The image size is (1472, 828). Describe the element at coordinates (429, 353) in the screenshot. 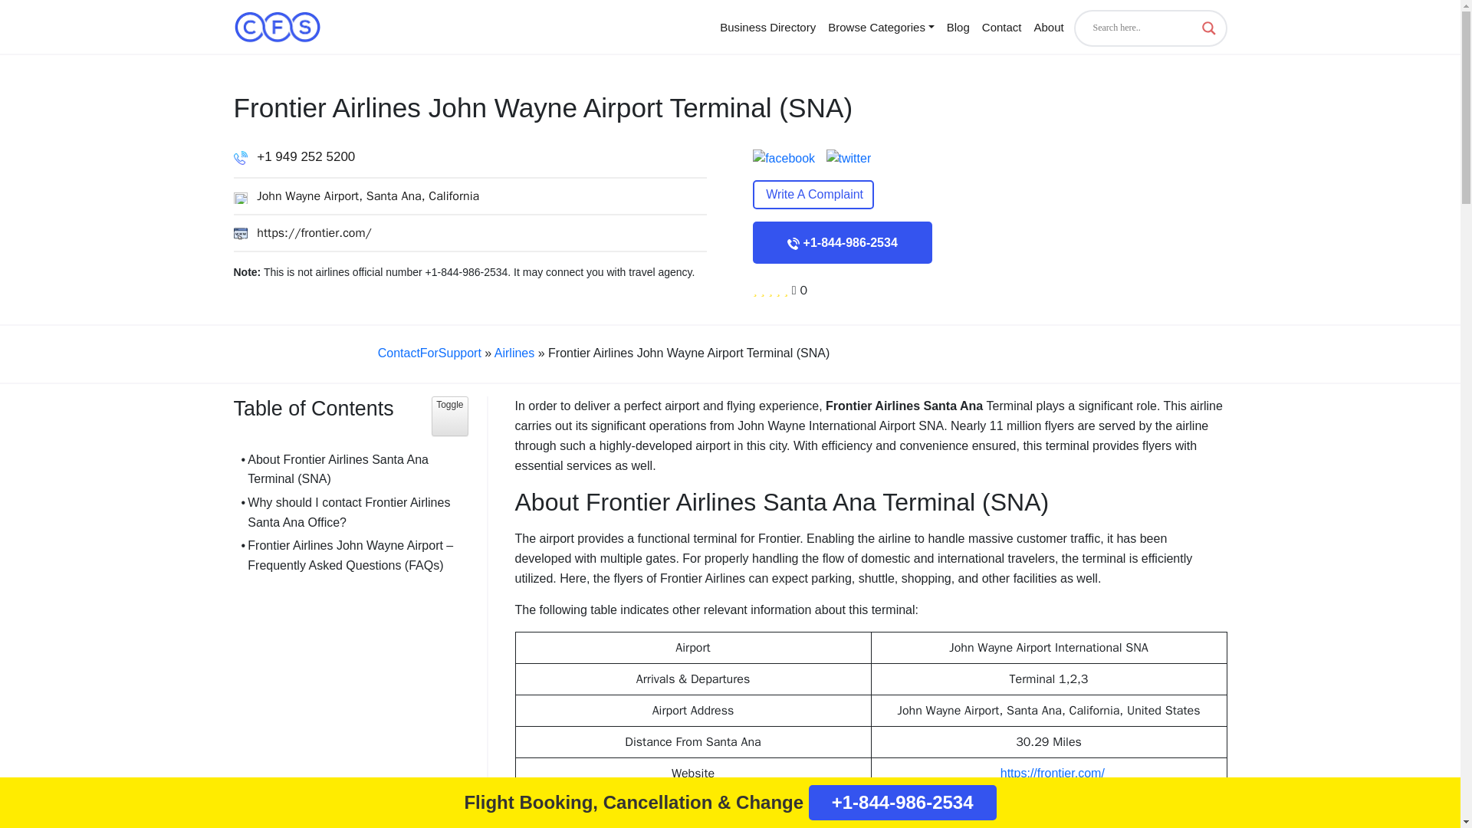

I see `Contact` at that location.